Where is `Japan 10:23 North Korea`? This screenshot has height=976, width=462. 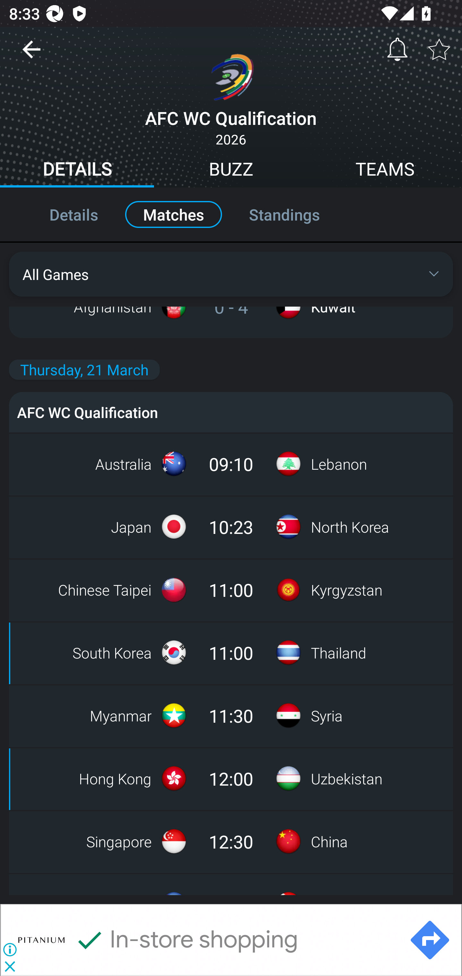
Japan 10:23 North Korea is located at coordinates (231, 527).